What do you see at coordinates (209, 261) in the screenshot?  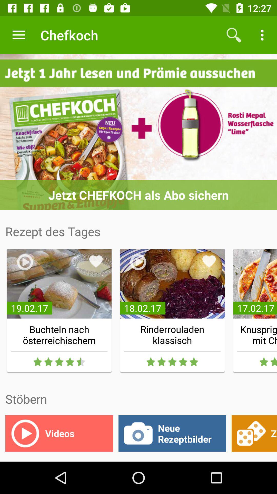 I see `press the item above rinderrouladen klassisch` at bounding box center [209, 261].